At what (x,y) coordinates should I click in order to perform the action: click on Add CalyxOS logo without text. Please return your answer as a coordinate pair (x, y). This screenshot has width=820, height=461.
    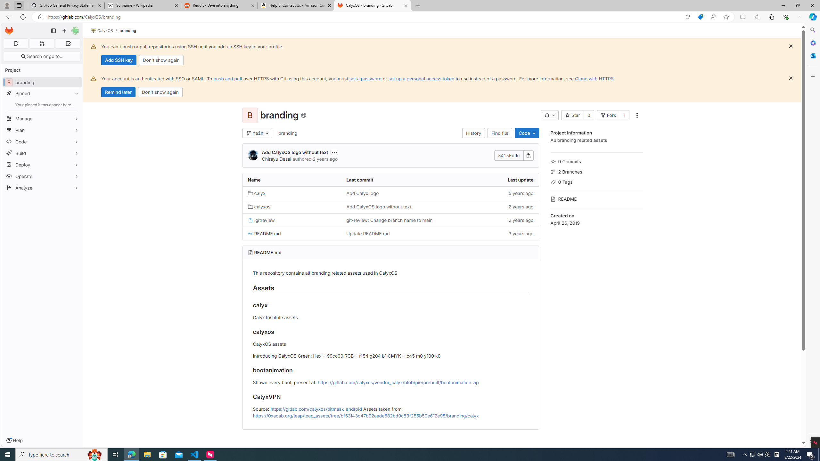
    Looking at the image, I should click on (379, 207).